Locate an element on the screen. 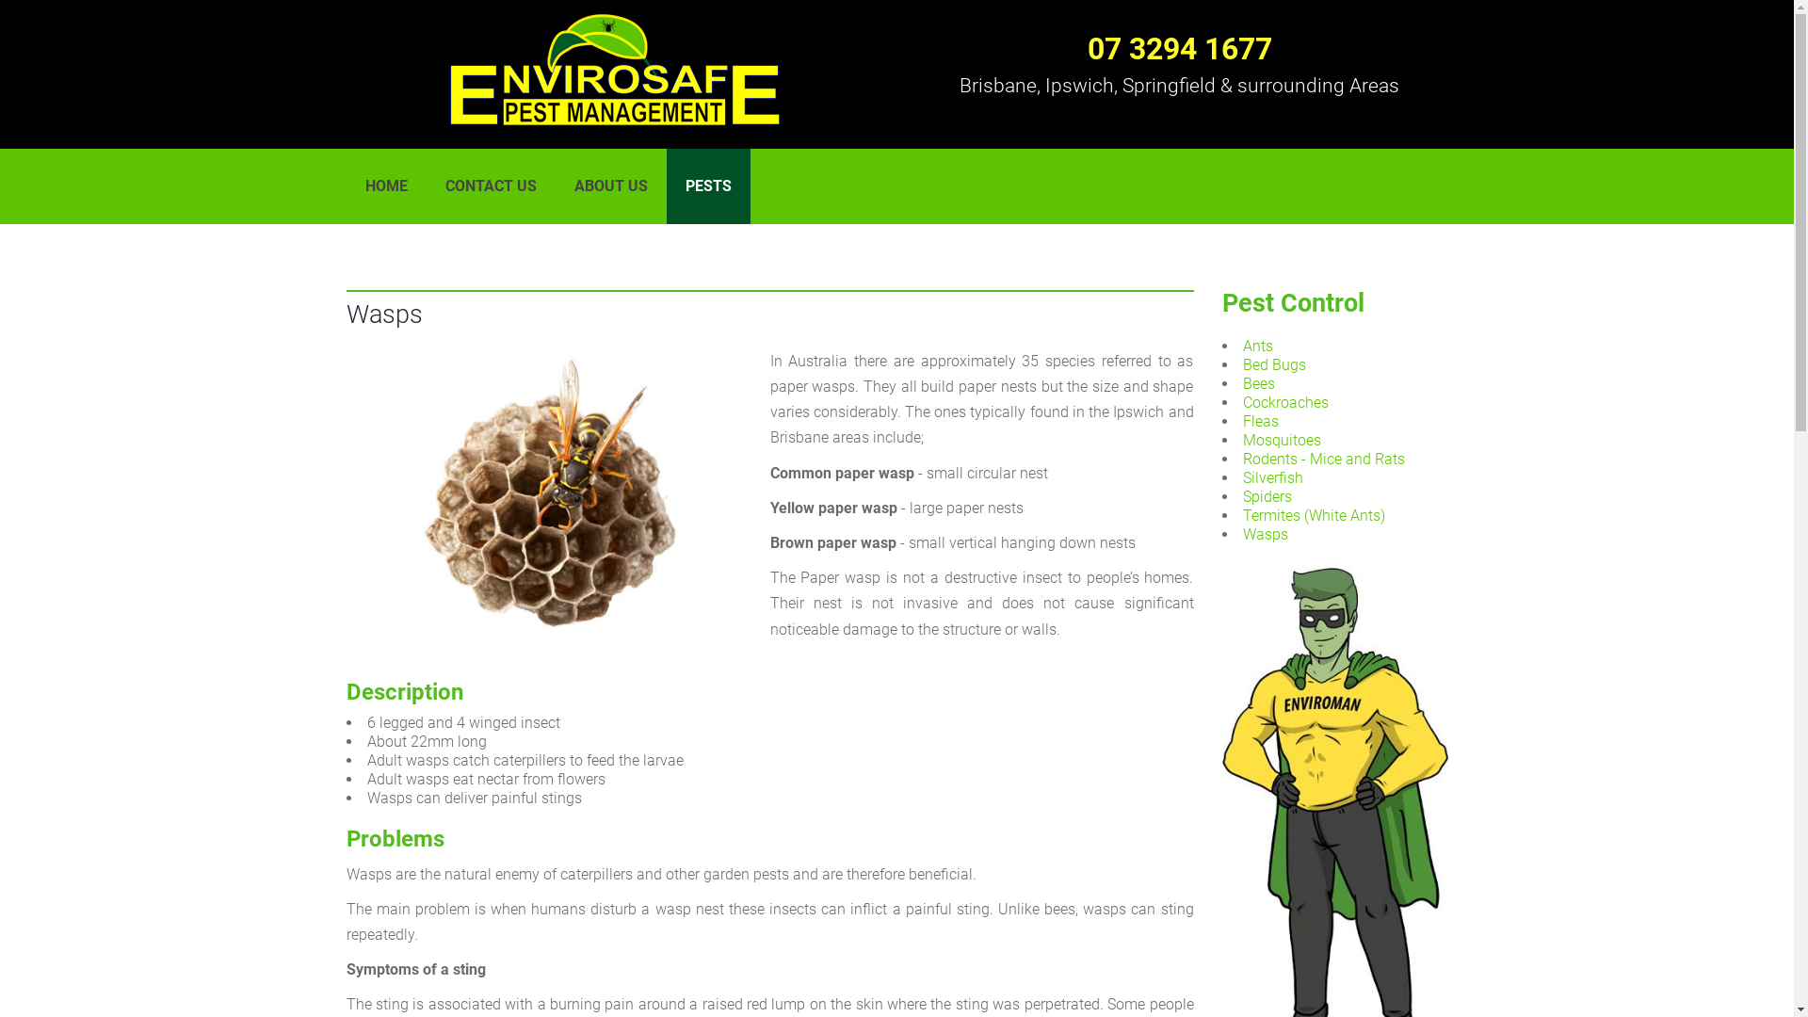 The image size is (1808, 1017). Ants is located at coordinates (1258, 347).